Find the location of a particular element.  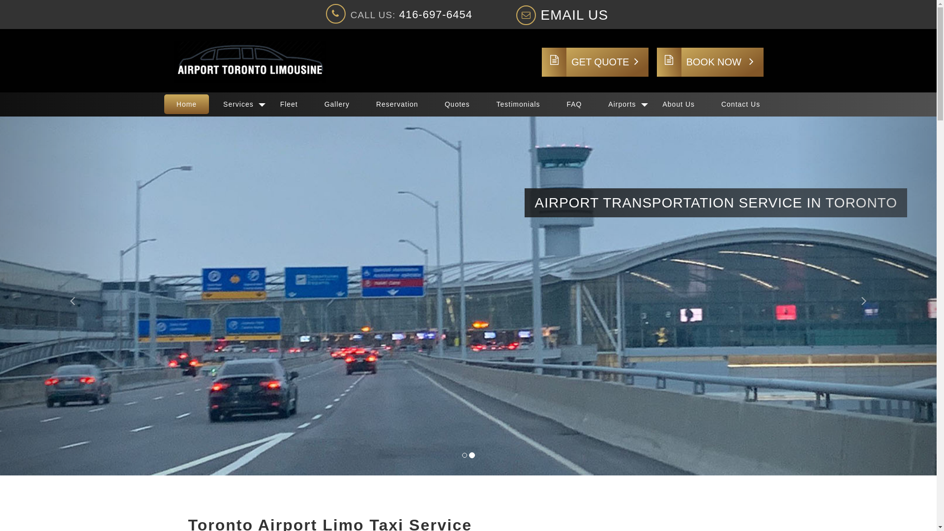

Testimonials is located at coordinates (518, 104).